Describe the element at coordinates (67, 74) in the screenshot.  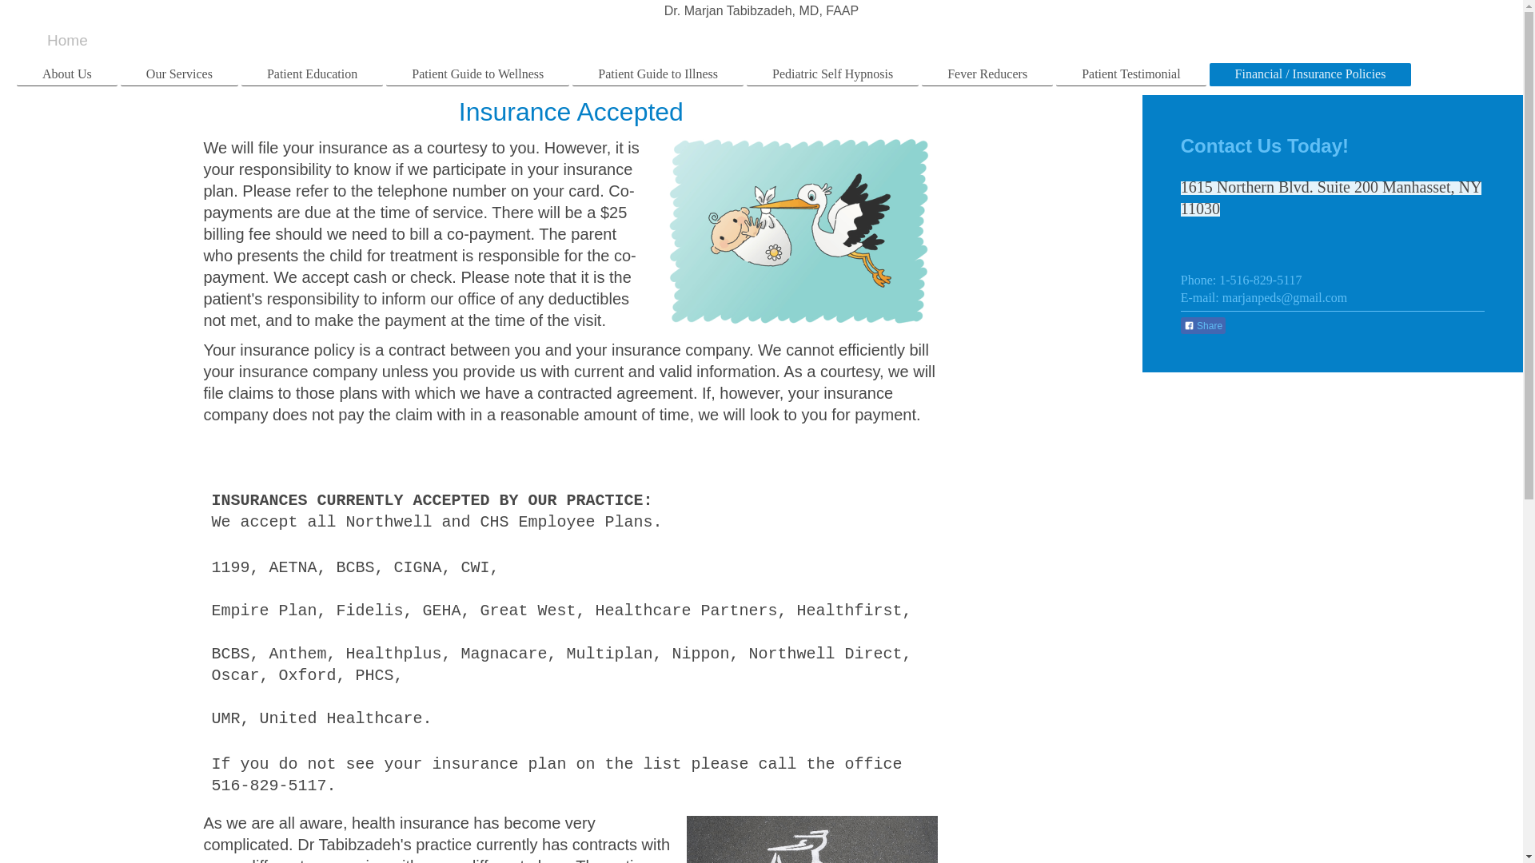
I see `About Us` at that location.